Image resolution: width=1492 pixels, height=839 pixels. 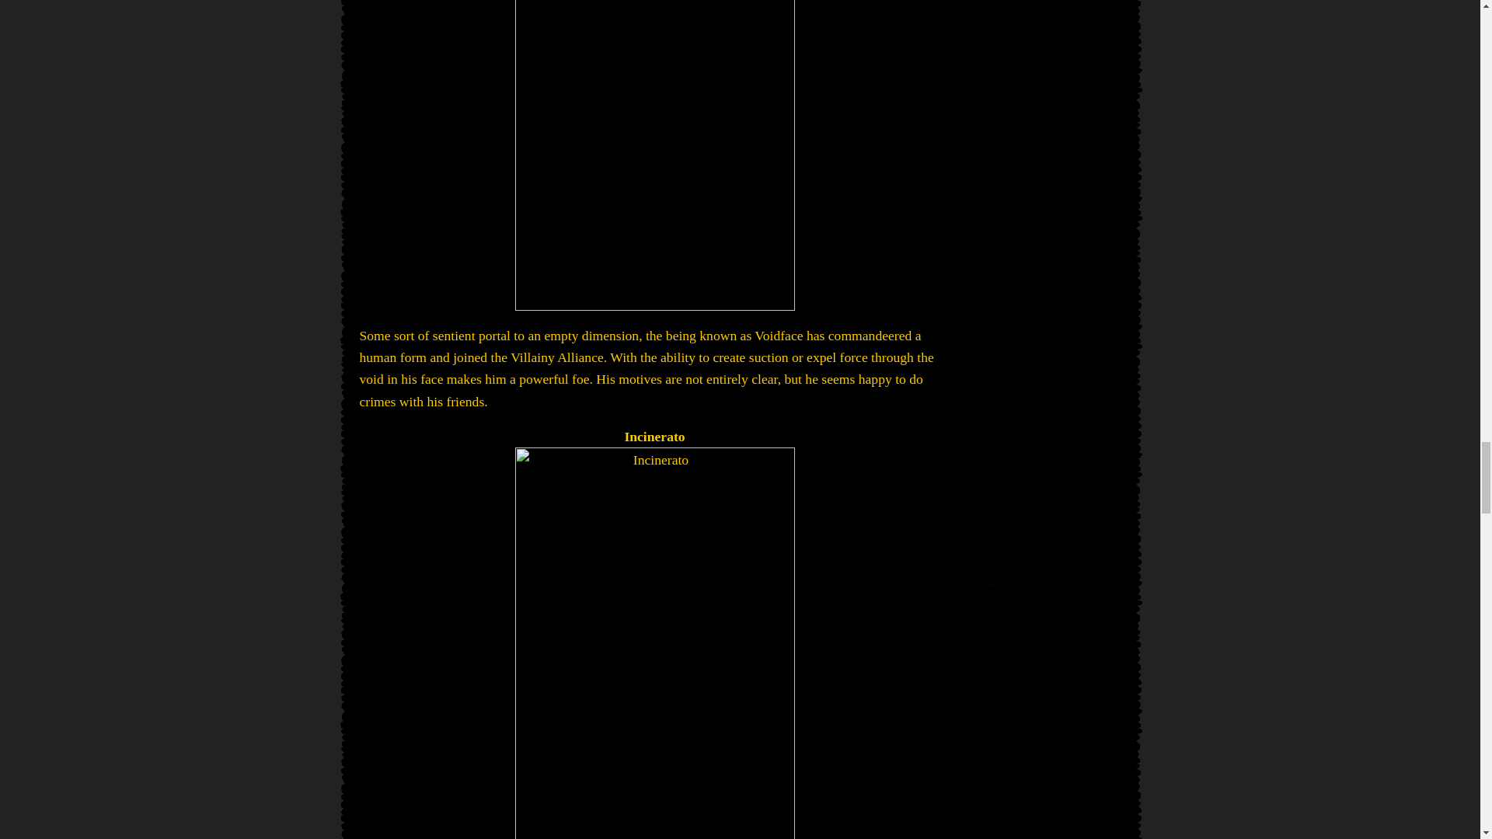 What do you see at coordinates (654, 155) in the screenshot?
I see `Voidface` at bounding box center [654, 155].